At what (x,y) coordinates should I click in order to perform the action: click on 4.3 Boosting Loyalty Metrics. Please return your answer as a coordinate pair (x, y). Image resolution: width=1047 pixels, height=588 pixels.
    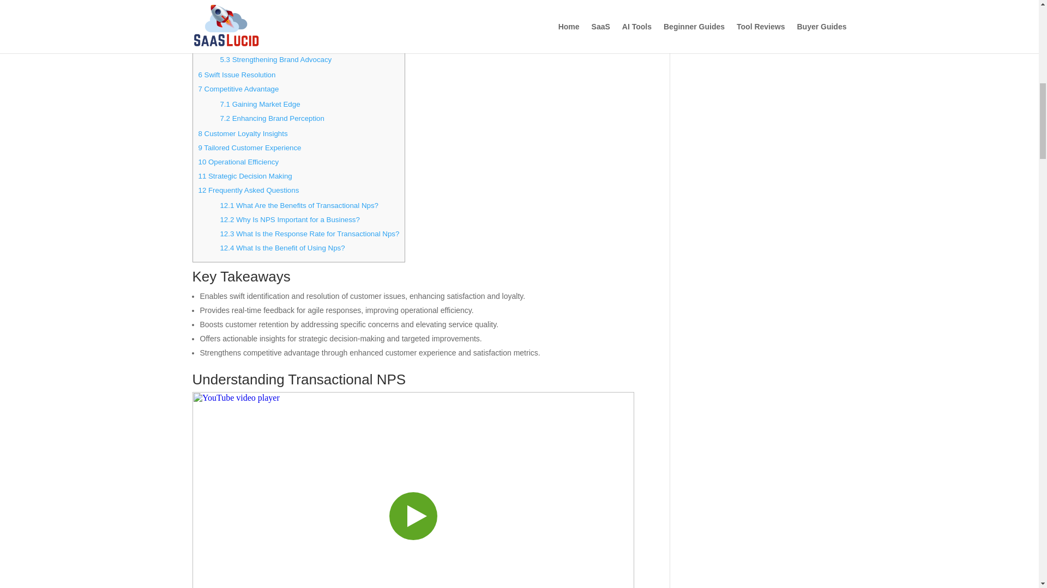
    Looking at the image, I should click on (265, 2).